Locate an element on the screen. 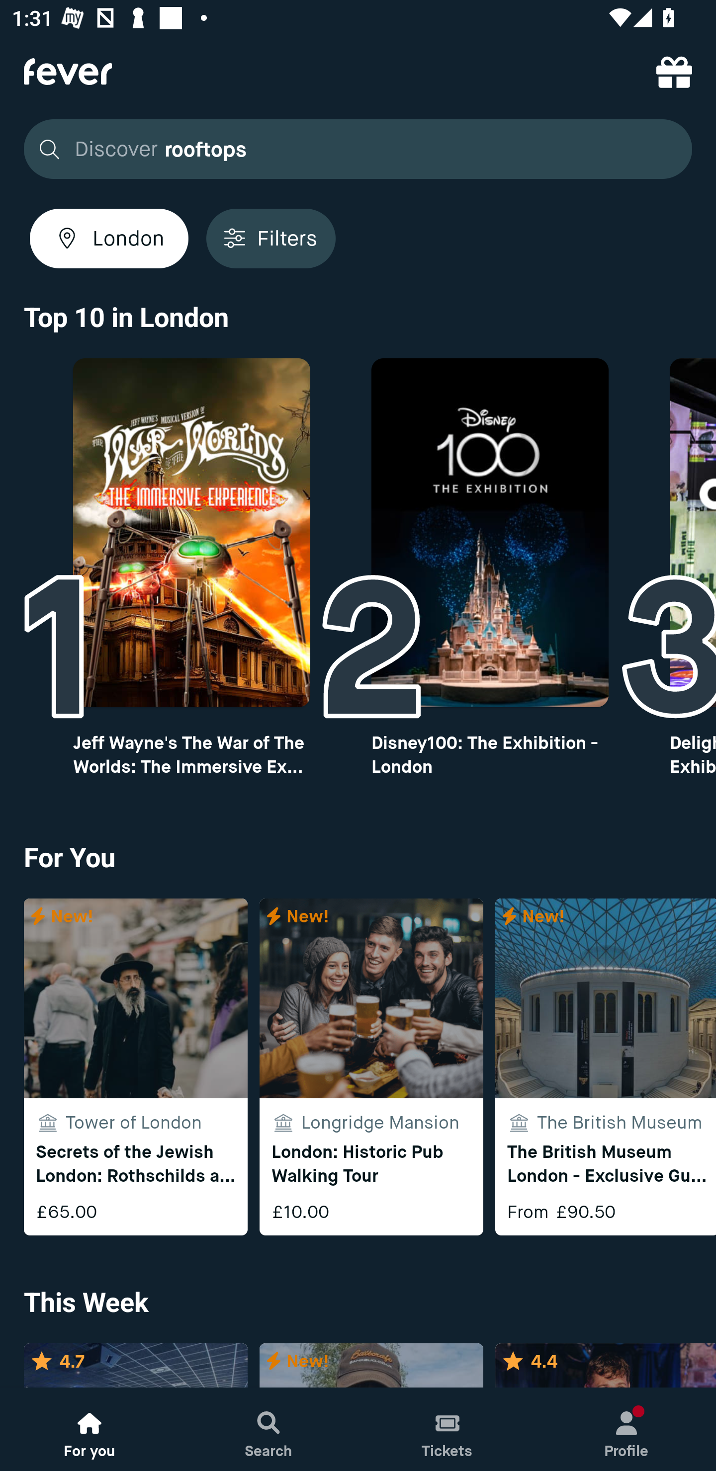 The image size is (716, 1471). Discover rooftops is located at coordinates (358, 149).